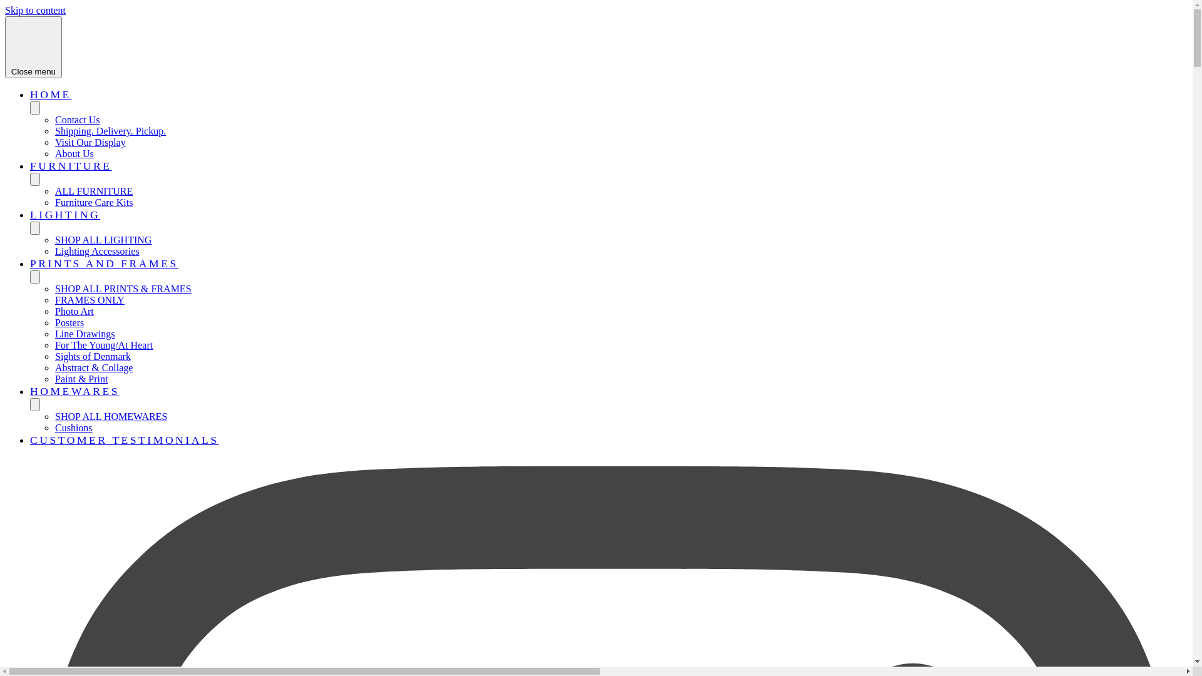 The height and width of the screenshot is (676, 1202). I want to click on Furniture Care Kits, so click(94, 203).